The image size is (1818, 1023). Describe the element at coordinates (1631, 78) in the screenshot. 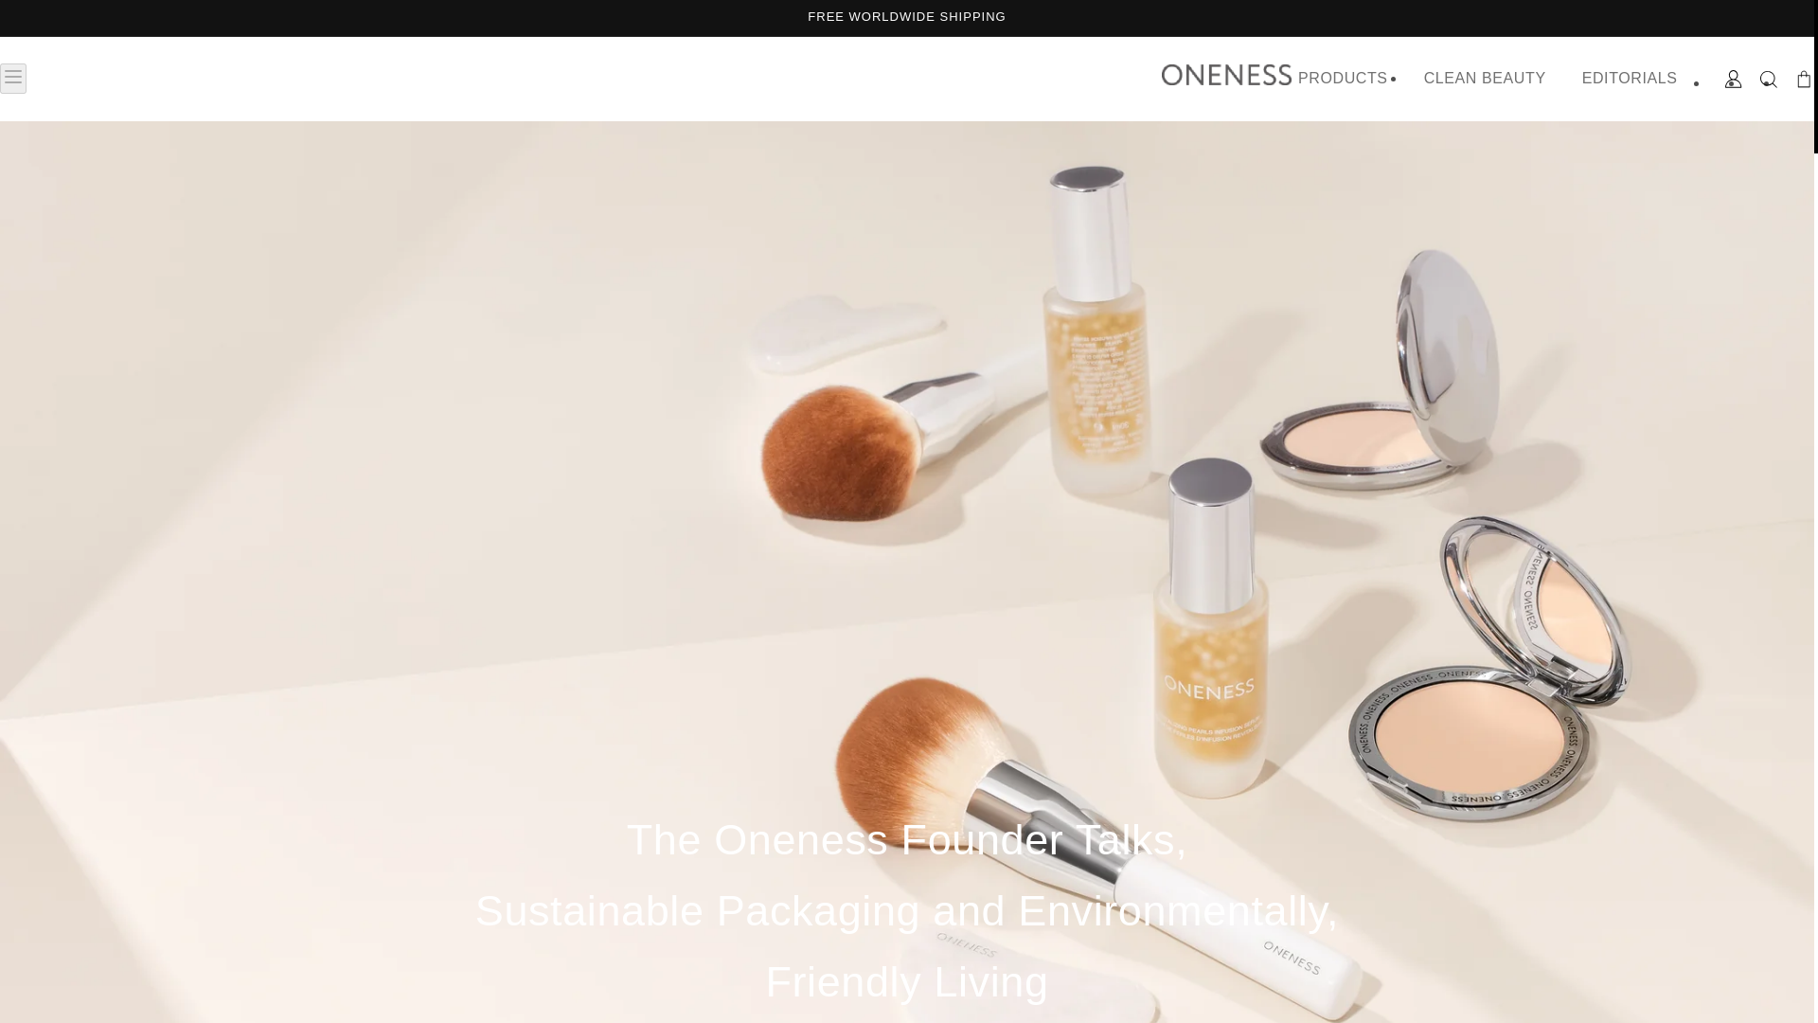

I see `EDITORIALS` at that location.